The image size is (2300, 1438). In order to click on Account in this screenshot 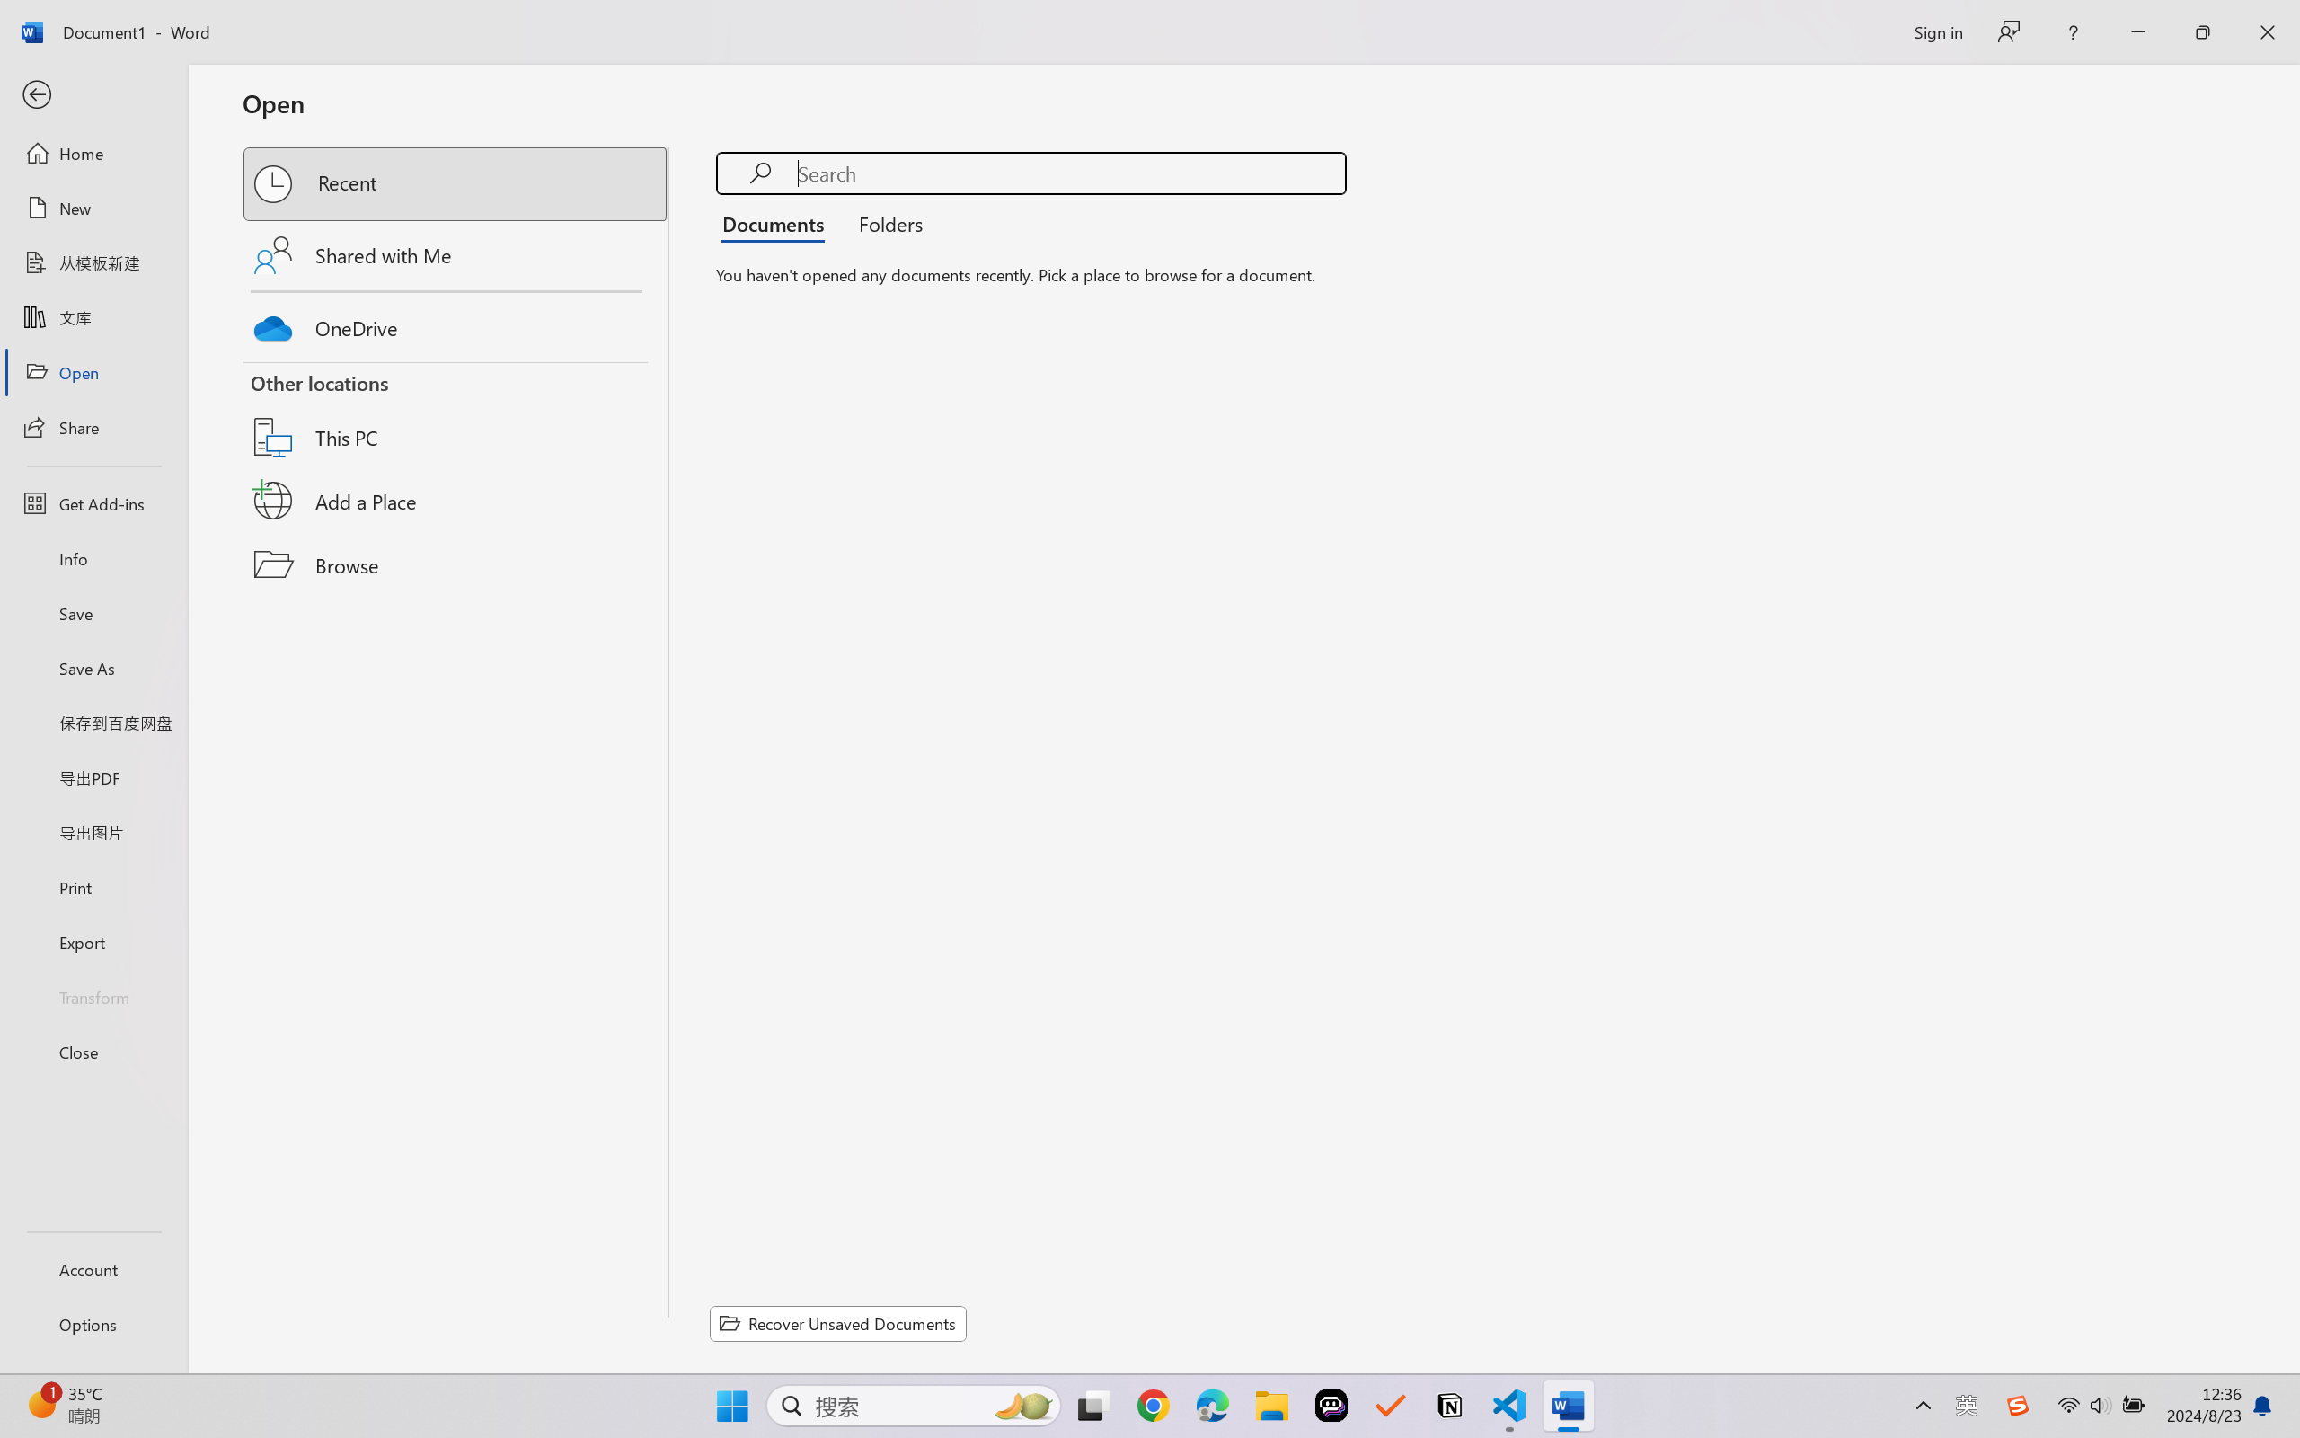, I will do `click(93, 1269)`.